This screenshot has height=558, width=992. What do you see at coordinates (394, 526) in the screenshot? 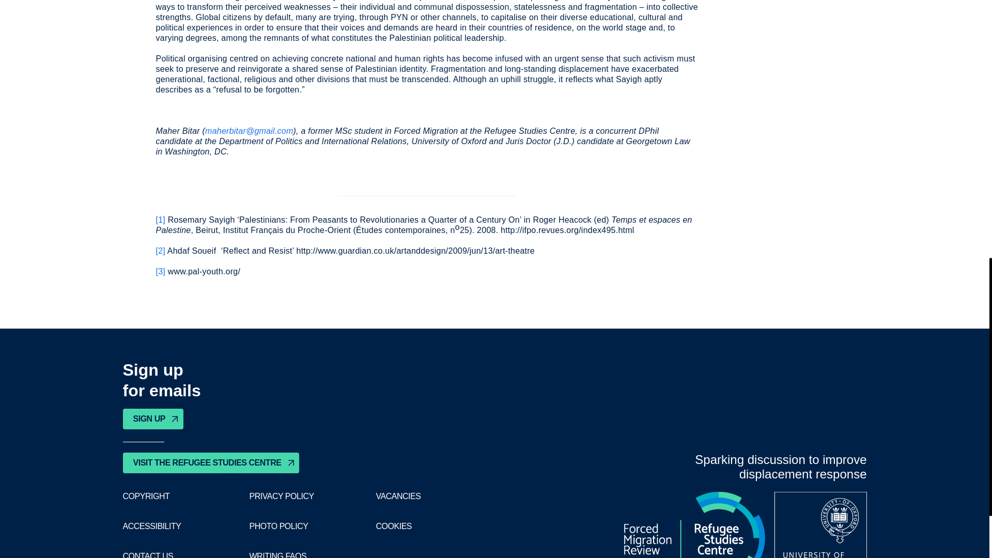
I see `COOKIES` at bounding box center [394, 526].